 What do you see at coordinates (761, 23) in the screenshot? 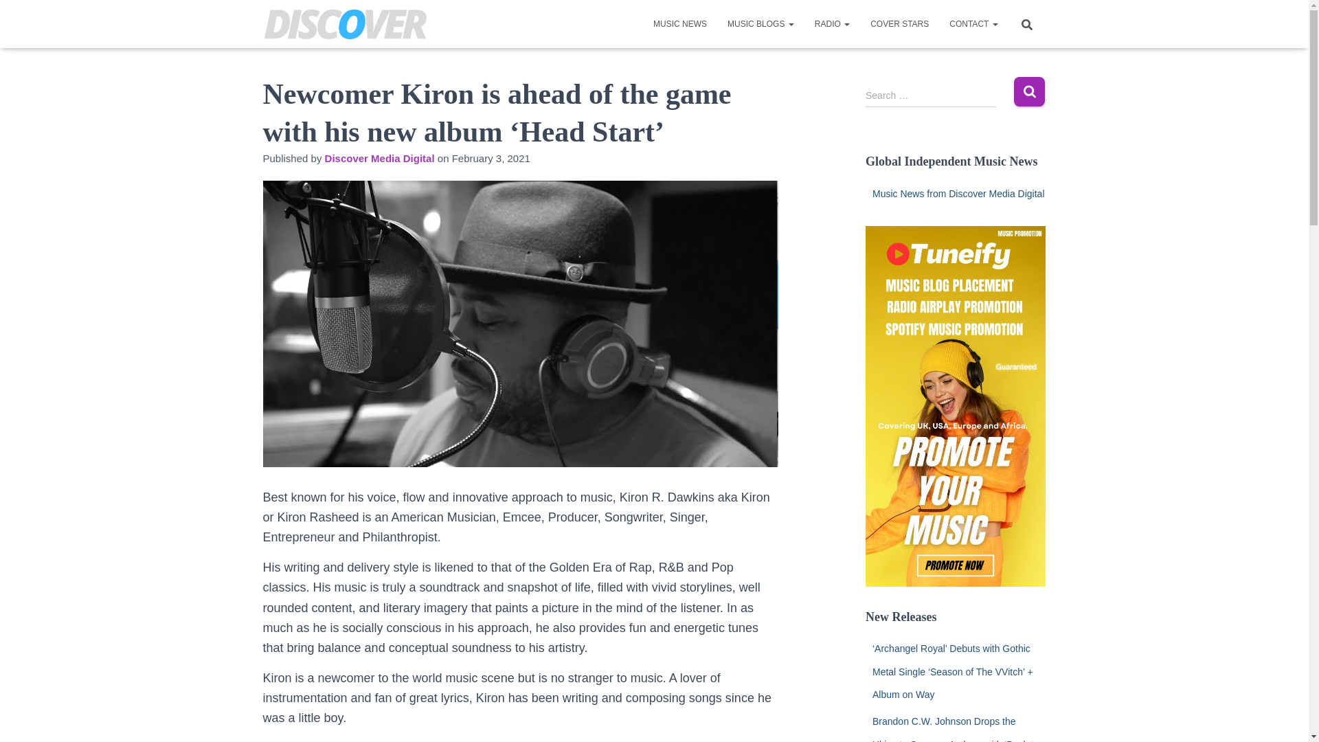
I see `MUSIC BLOGS` at bounding box center [761, 23].